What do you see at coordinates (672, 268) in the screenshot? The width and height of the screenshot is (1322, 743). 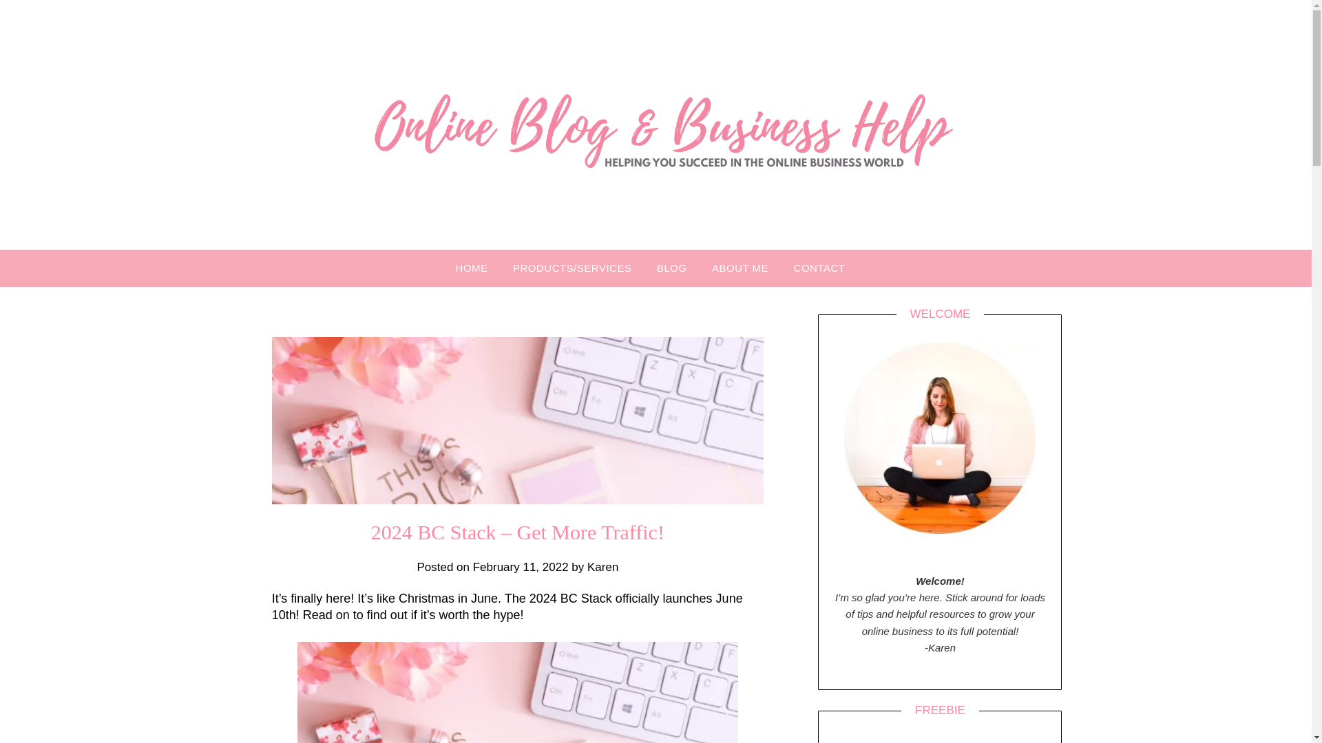 I see `BLOG` at bounding box center [672, 268].